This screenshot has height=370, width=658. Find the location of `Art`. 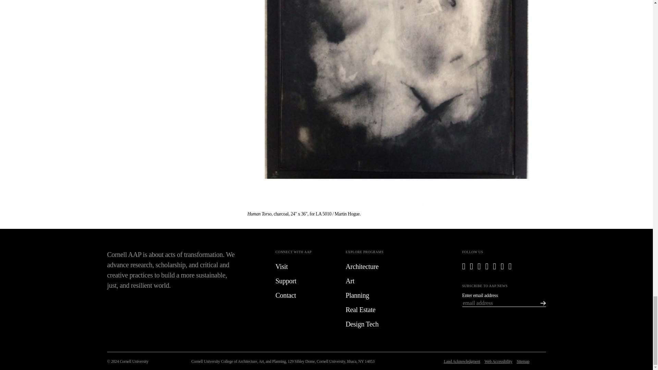

Art is located at coordinates (375, 281).